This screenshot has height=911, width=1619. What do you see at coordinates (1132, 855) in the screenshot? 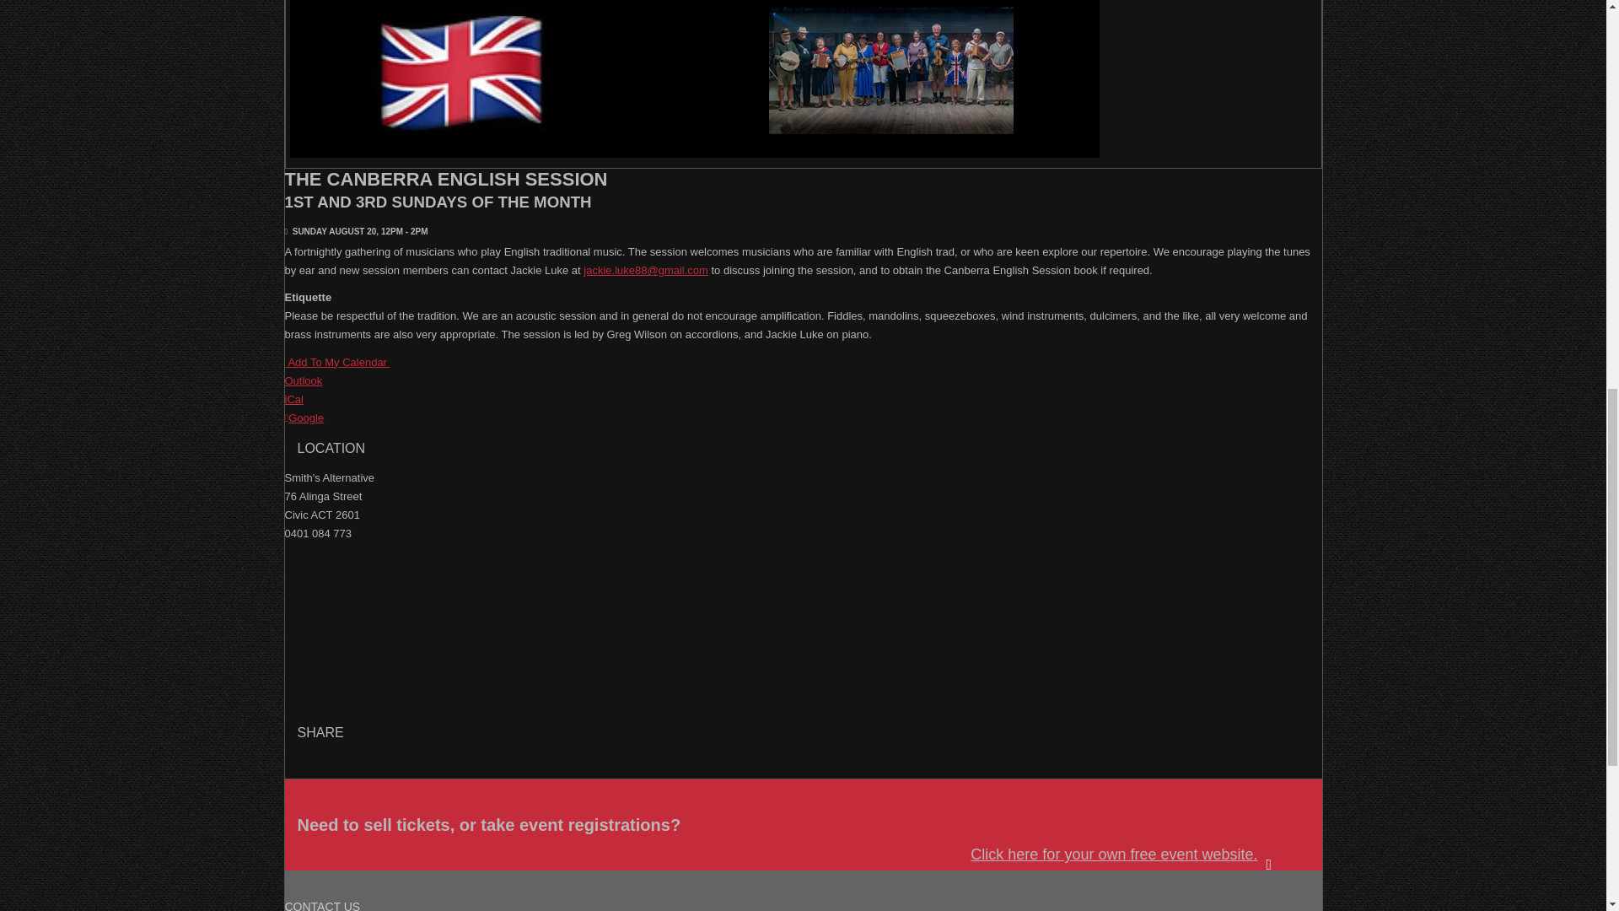
I see `event ticketing` at bounding box center [1132, 855].